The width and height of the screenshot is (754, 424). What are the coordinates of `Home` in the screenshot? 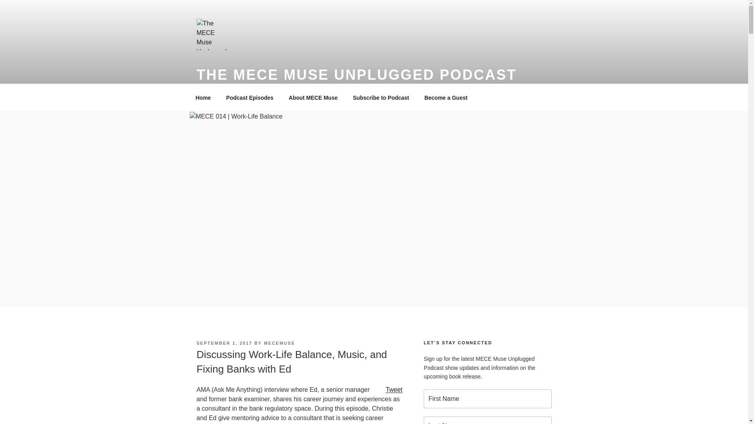 It's located at (203, 97).